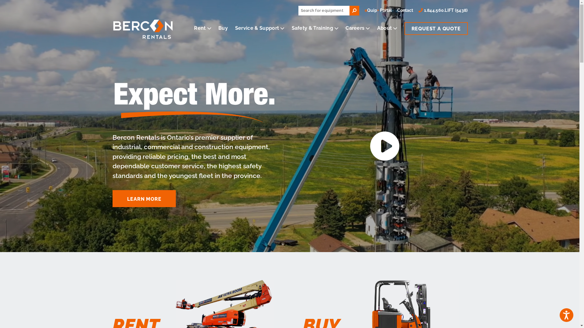 Image resolution: width=584 pixels, height=328 pixels. What do you see at coordinates (358, 28) in the screenshot?
I see `Careers` at bounding box center [358, 28].